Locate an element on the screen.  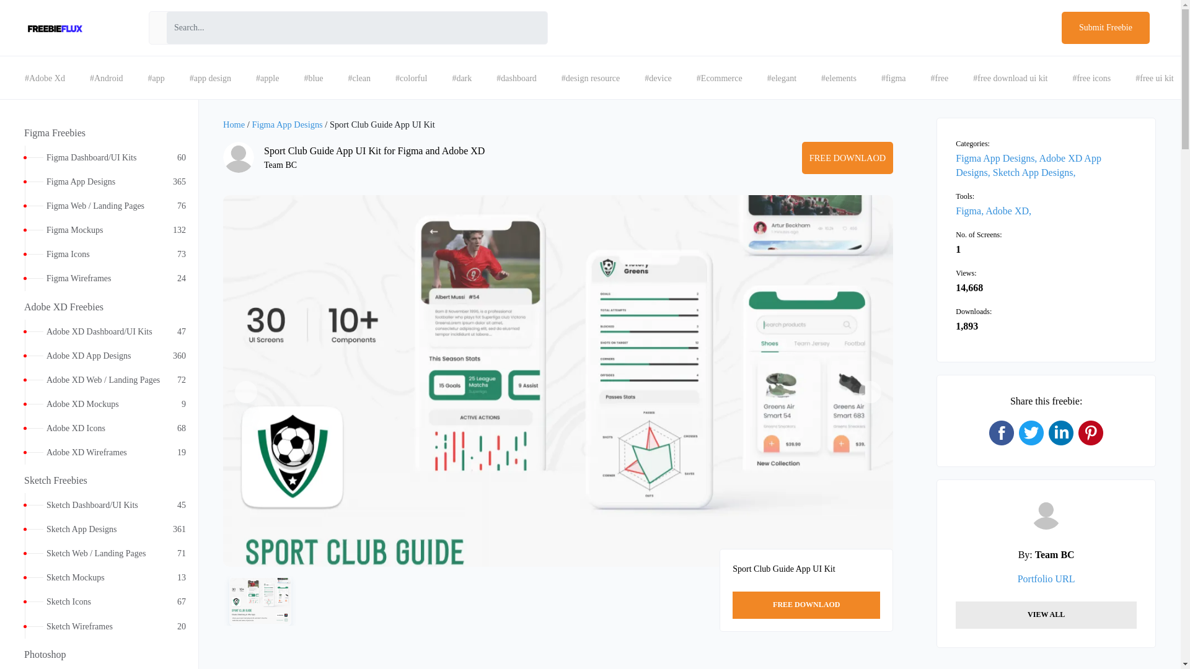
Download freebies from Android tag is located at coordinates (106, 78).